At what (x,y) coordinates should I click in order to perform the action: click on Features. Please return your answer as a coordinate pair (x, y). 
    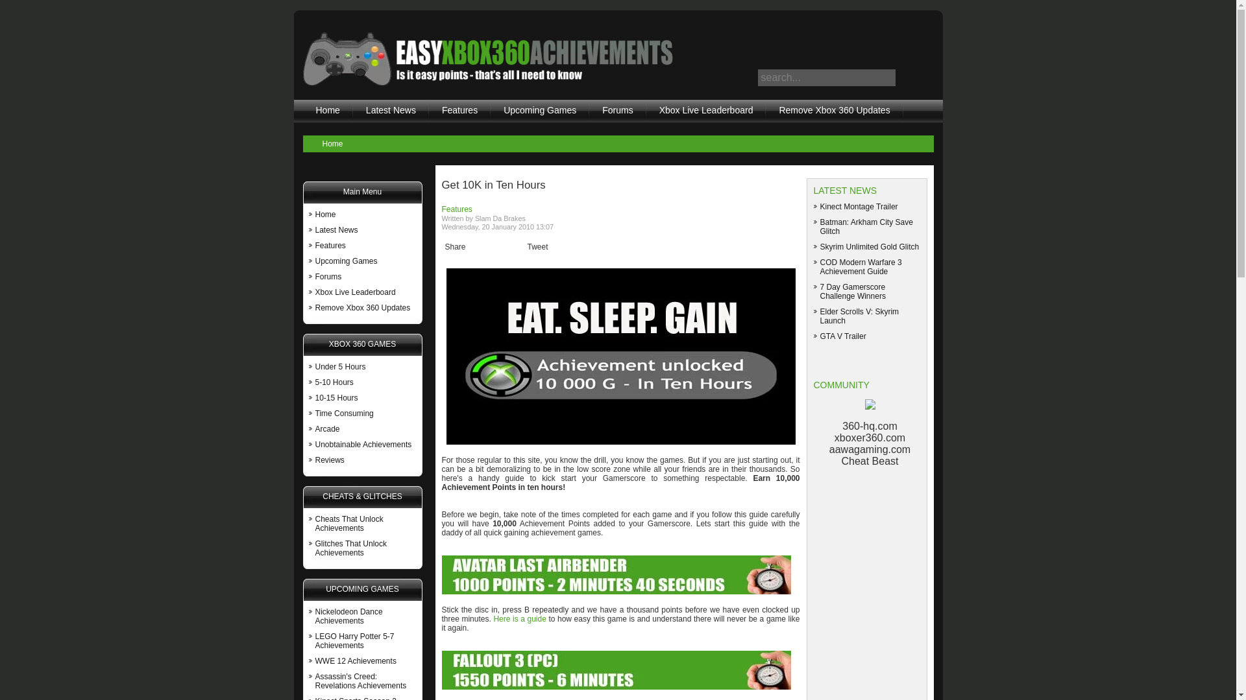
    Looking at the image, I should click on (330, 245).